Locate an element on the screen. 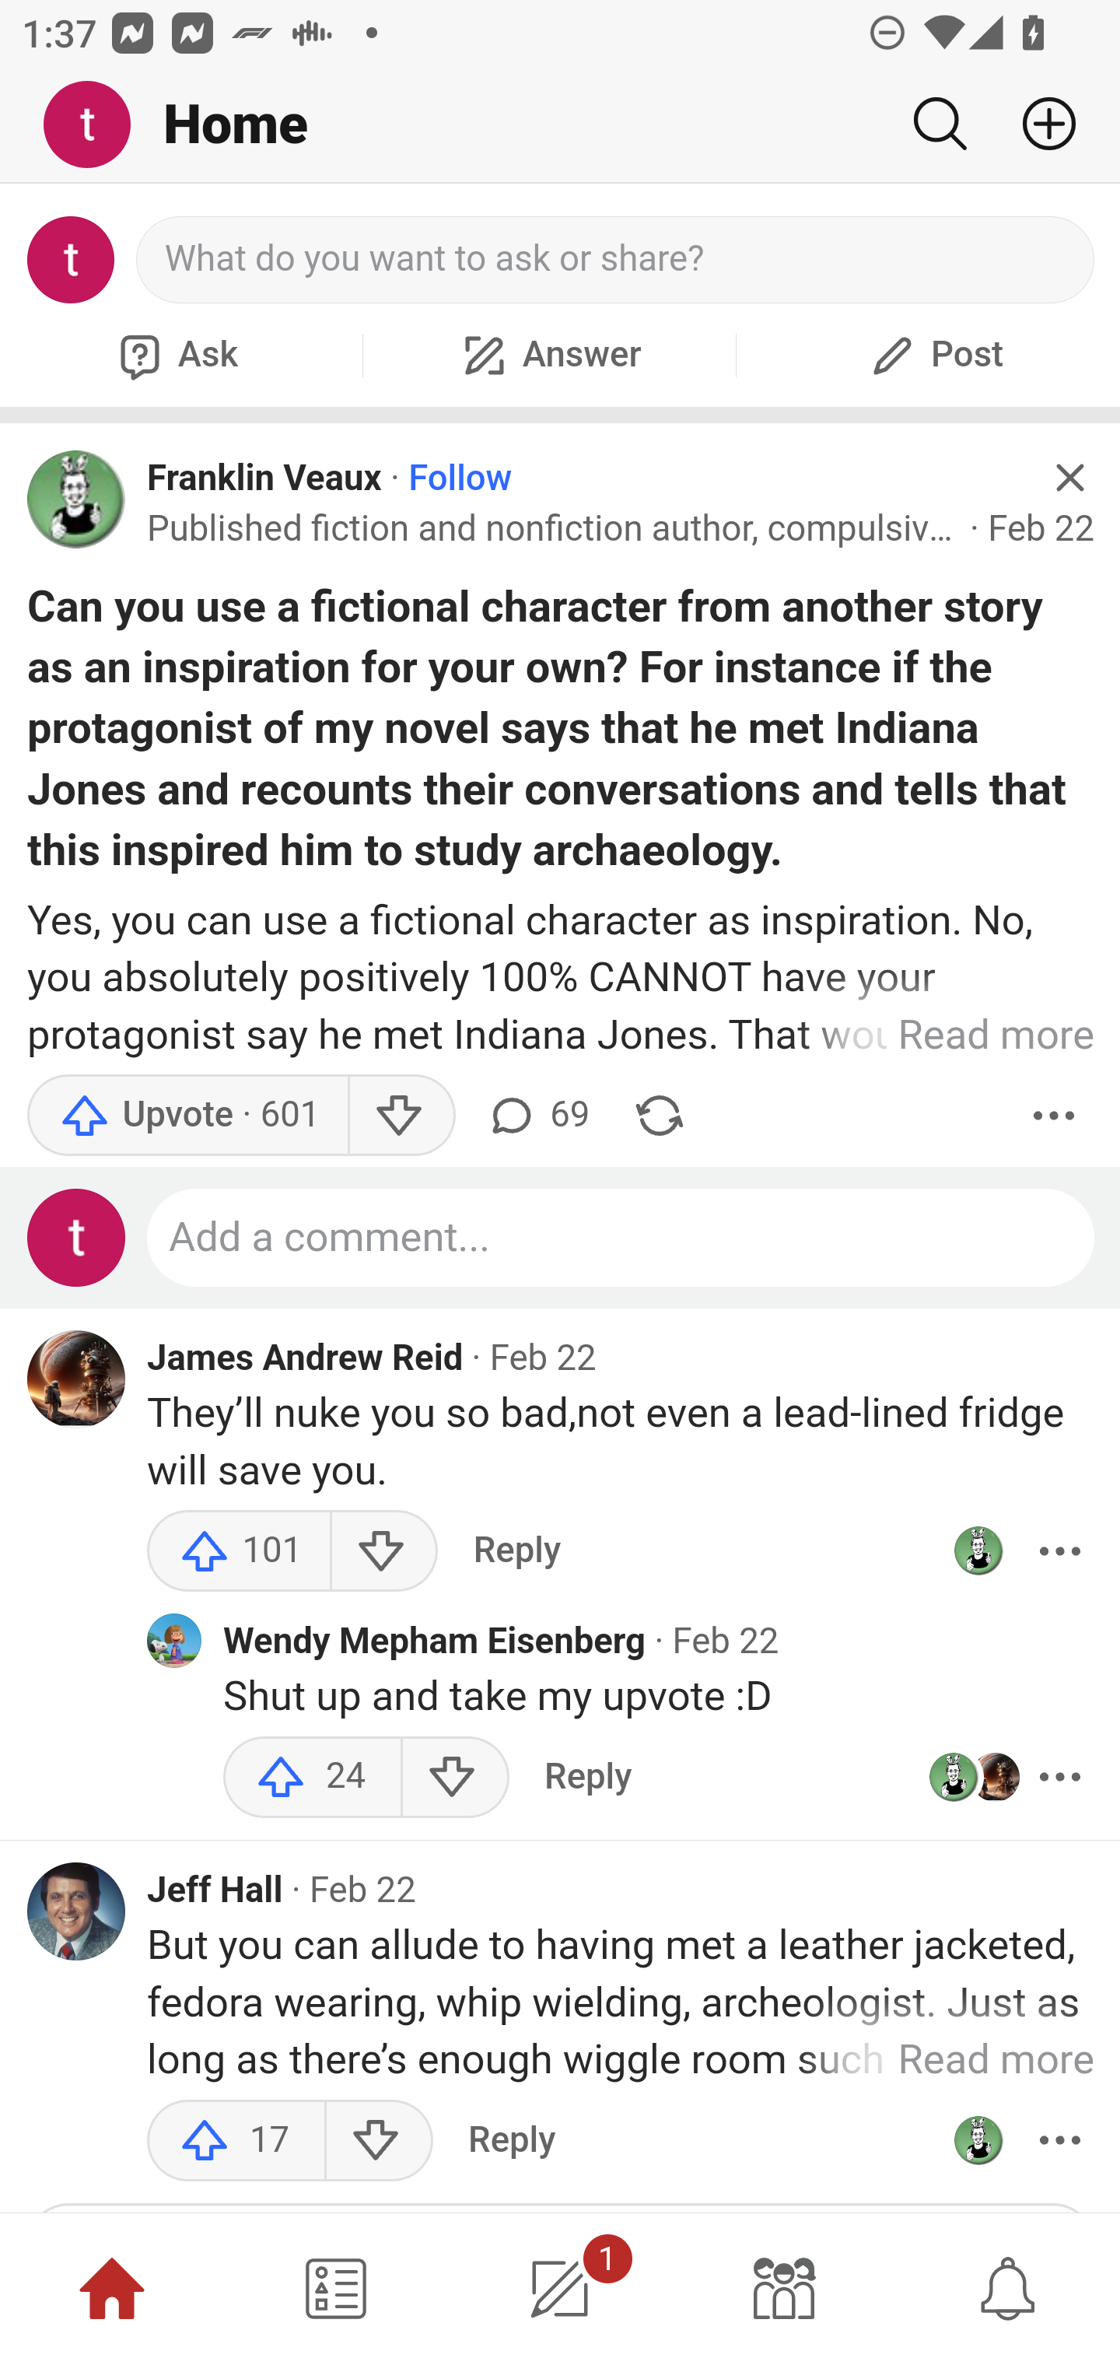  Hide is located at coordinates (1069, 478).